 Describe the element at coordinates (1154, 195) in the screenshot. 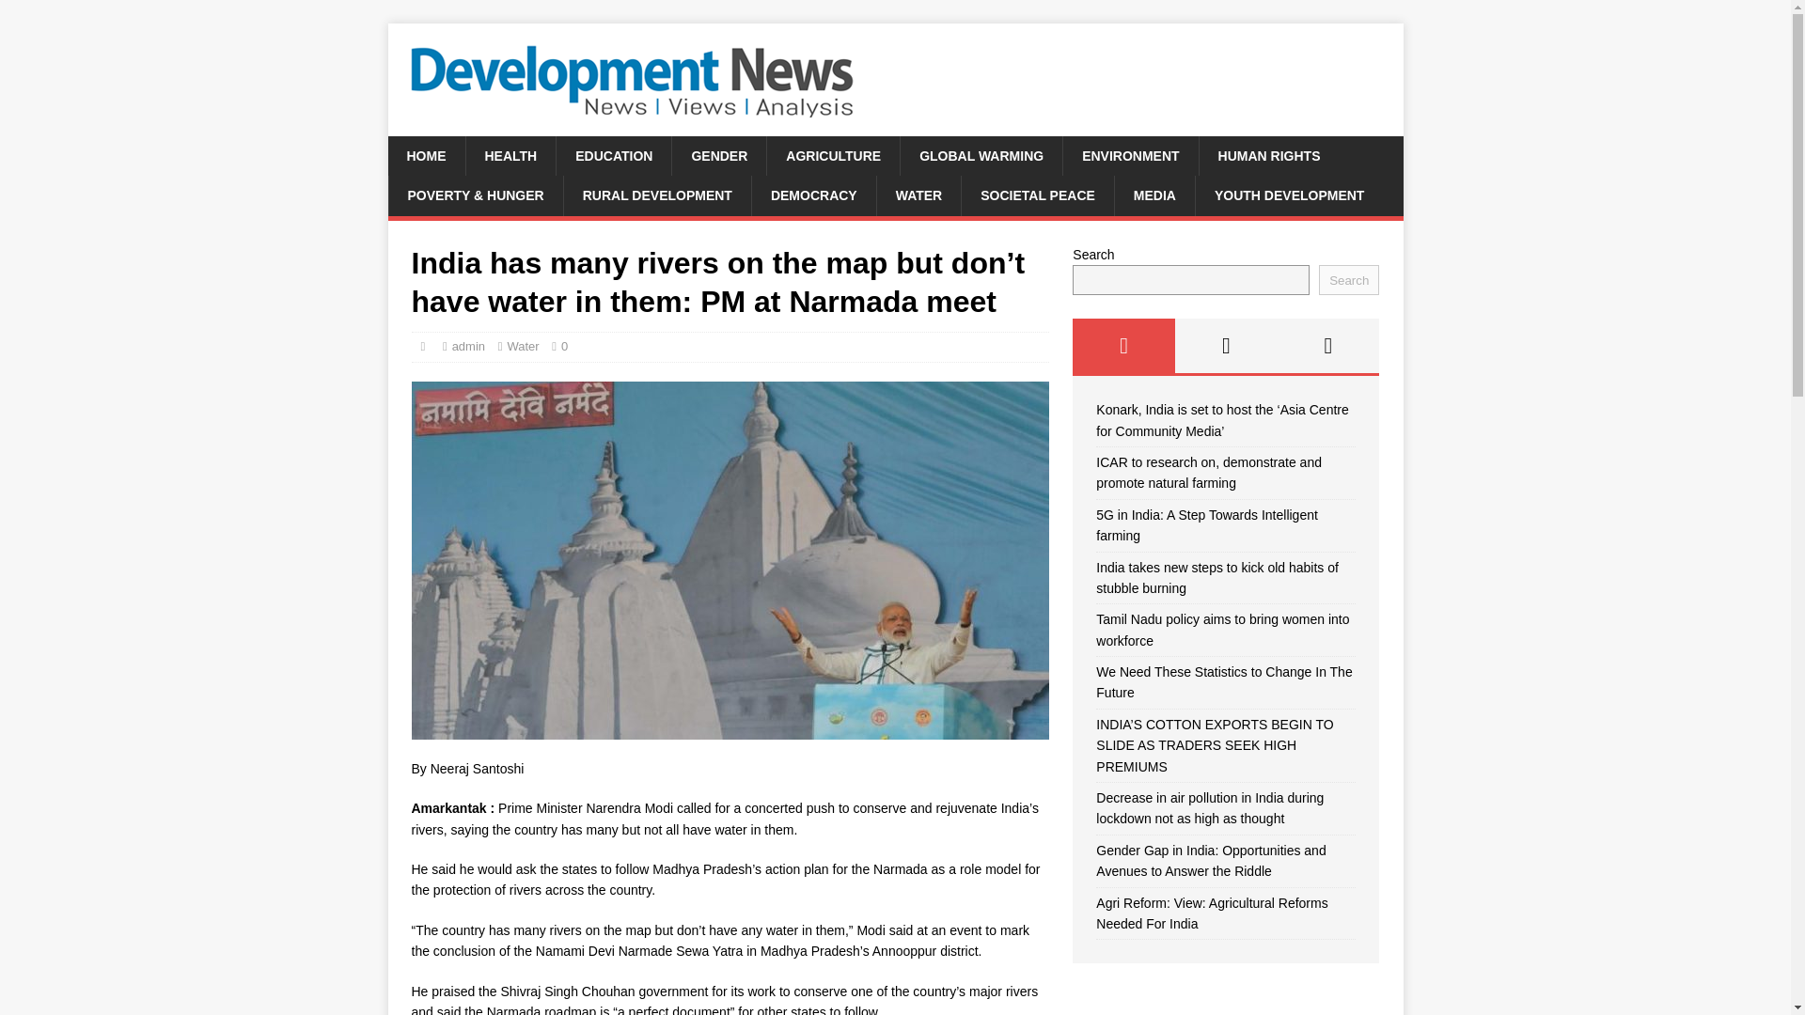

I see `MEDIA` at that location.